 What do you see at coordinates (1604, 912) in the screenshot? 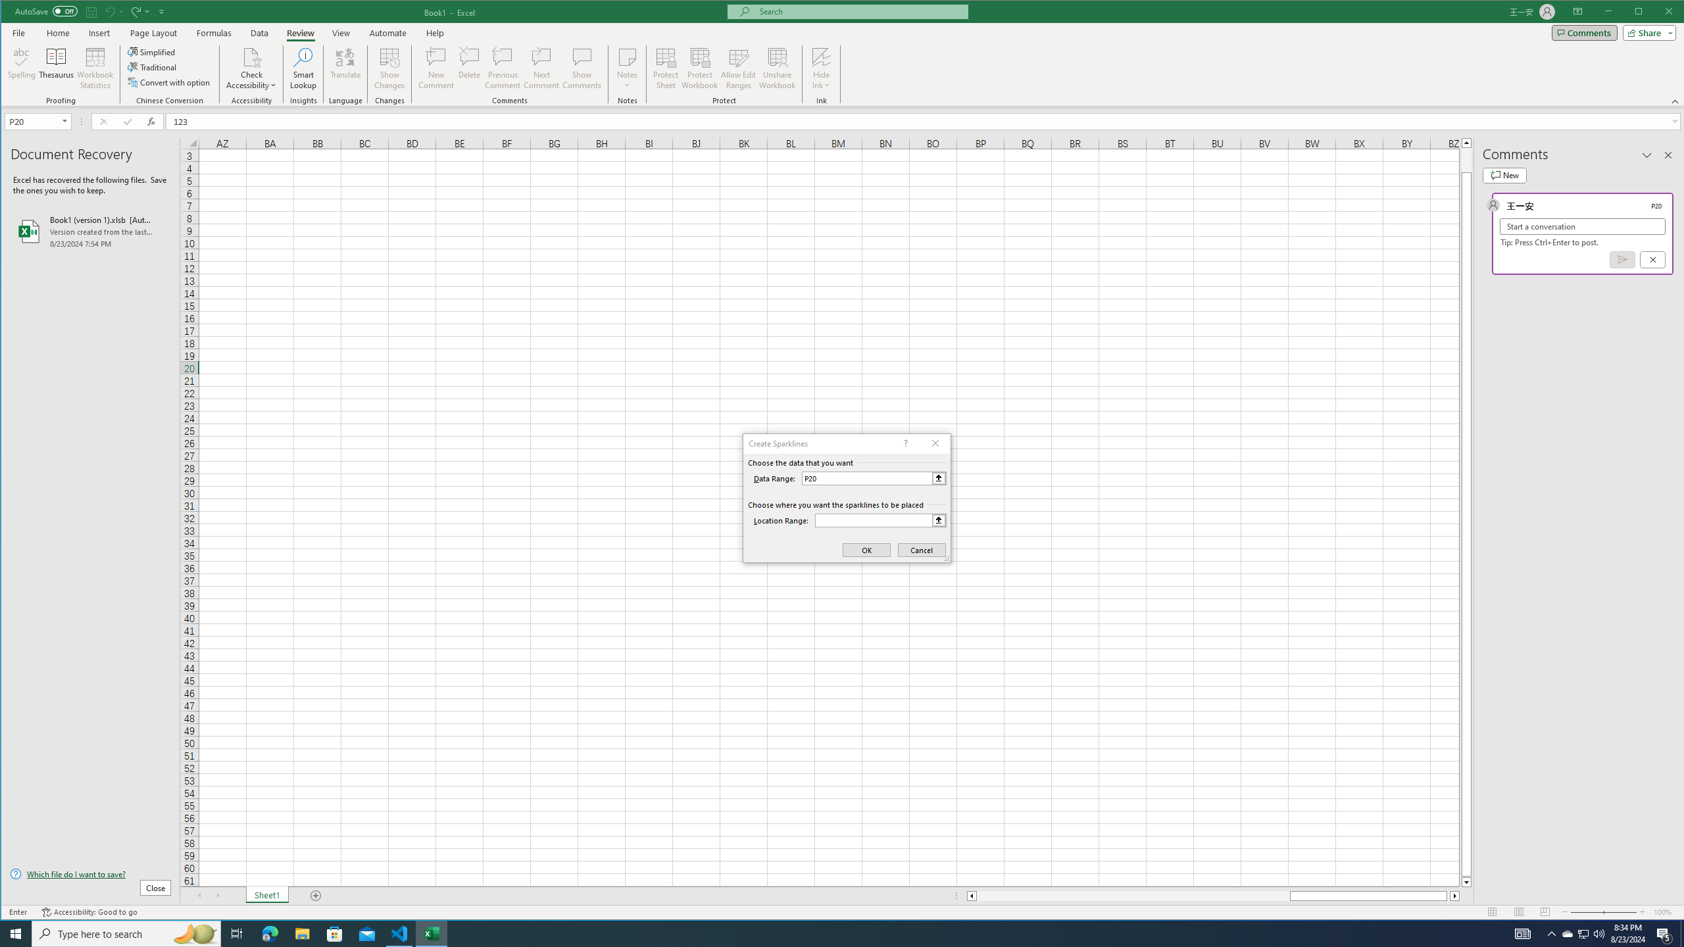
I see `Zoom` at bounding box center [1604, 912].